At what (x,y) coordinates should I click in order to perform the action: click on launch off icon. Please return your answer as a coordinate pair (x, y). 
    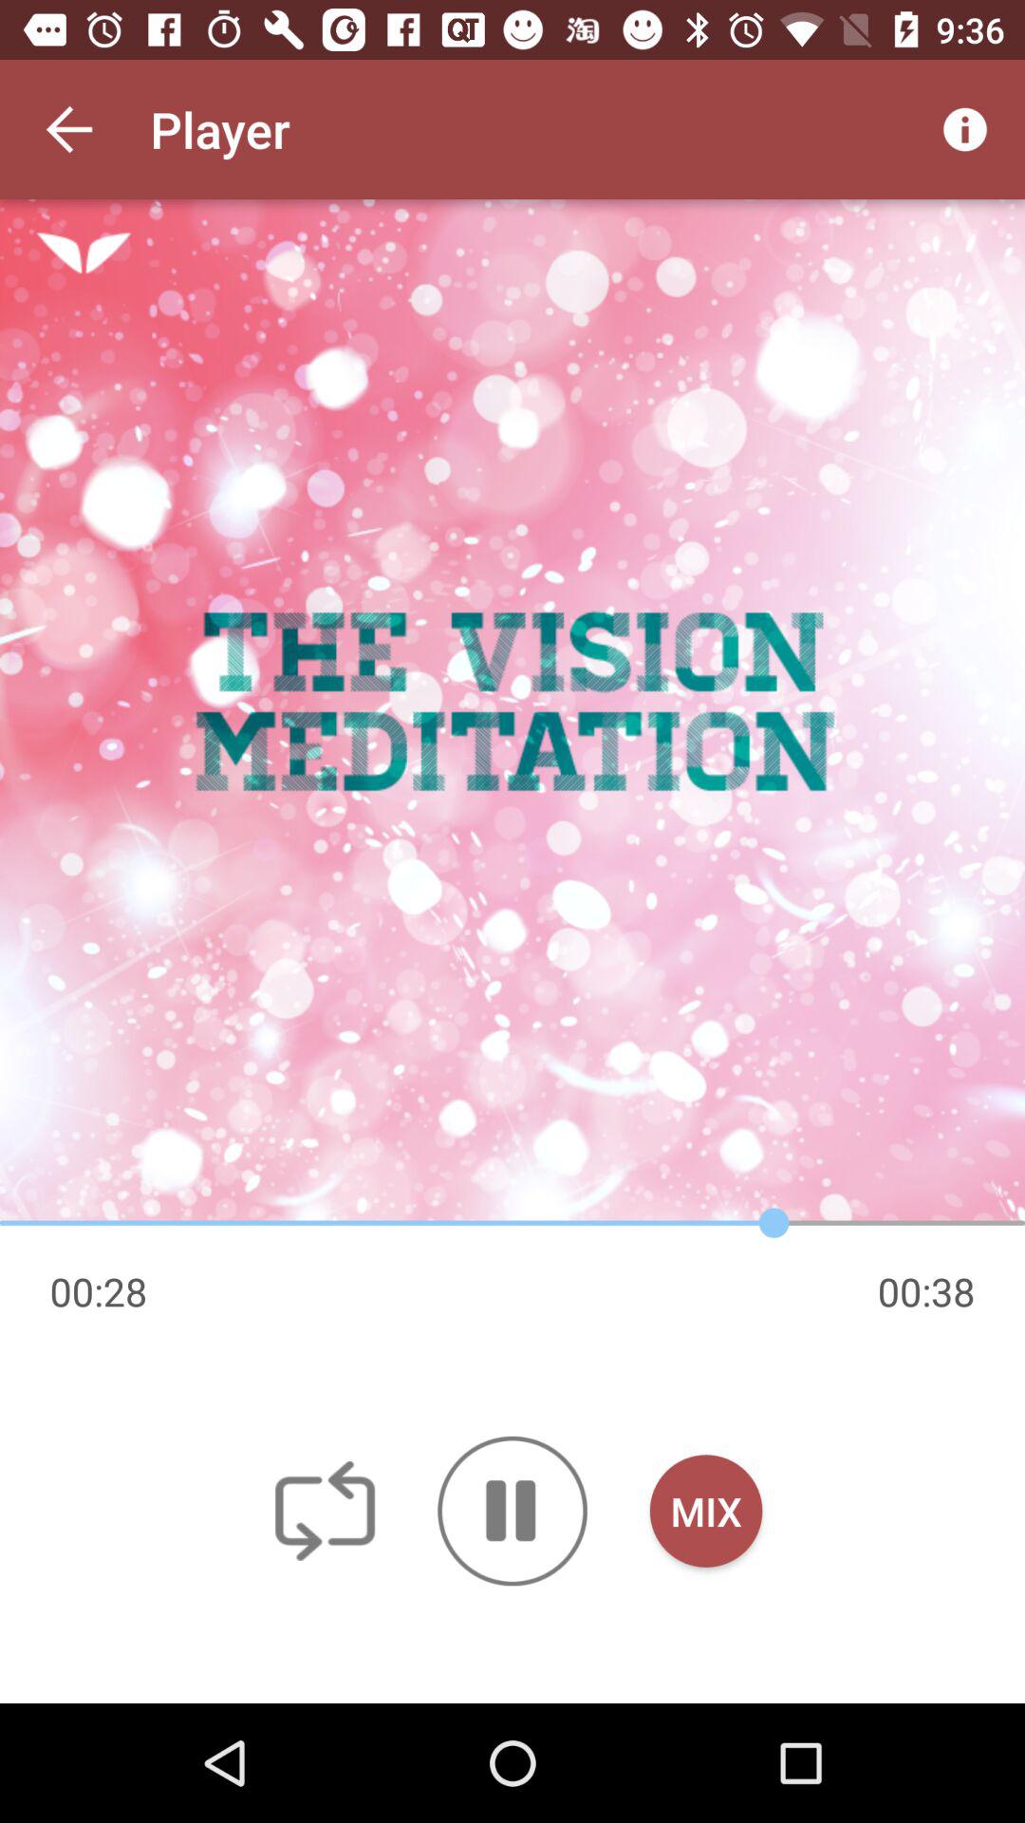
    Looking at the image, I should click on (325, 1510).